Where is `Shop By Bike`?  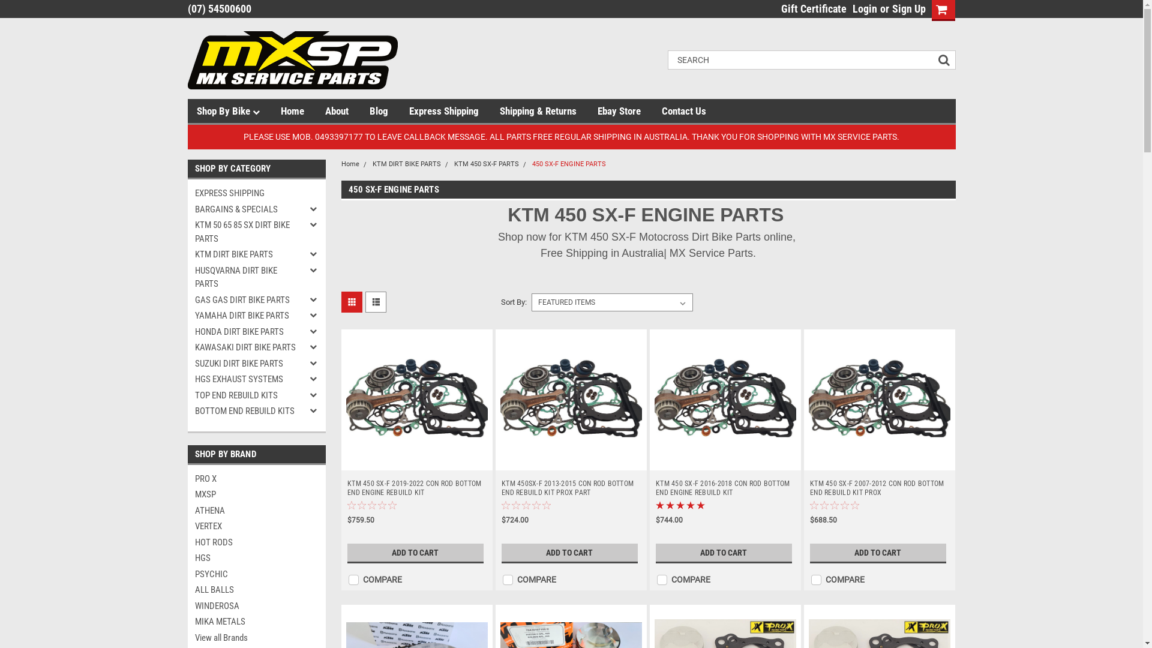
Shop By Bike is located at coordinates (239, 111).